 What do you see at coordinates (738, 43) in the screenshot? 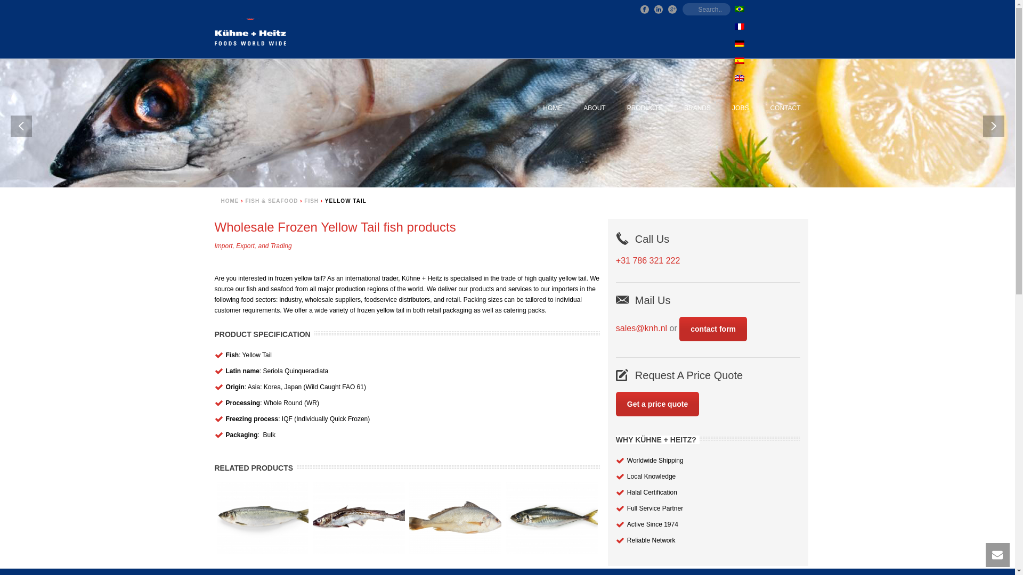
I see `Deutsch` at bounding box center [738, 43].